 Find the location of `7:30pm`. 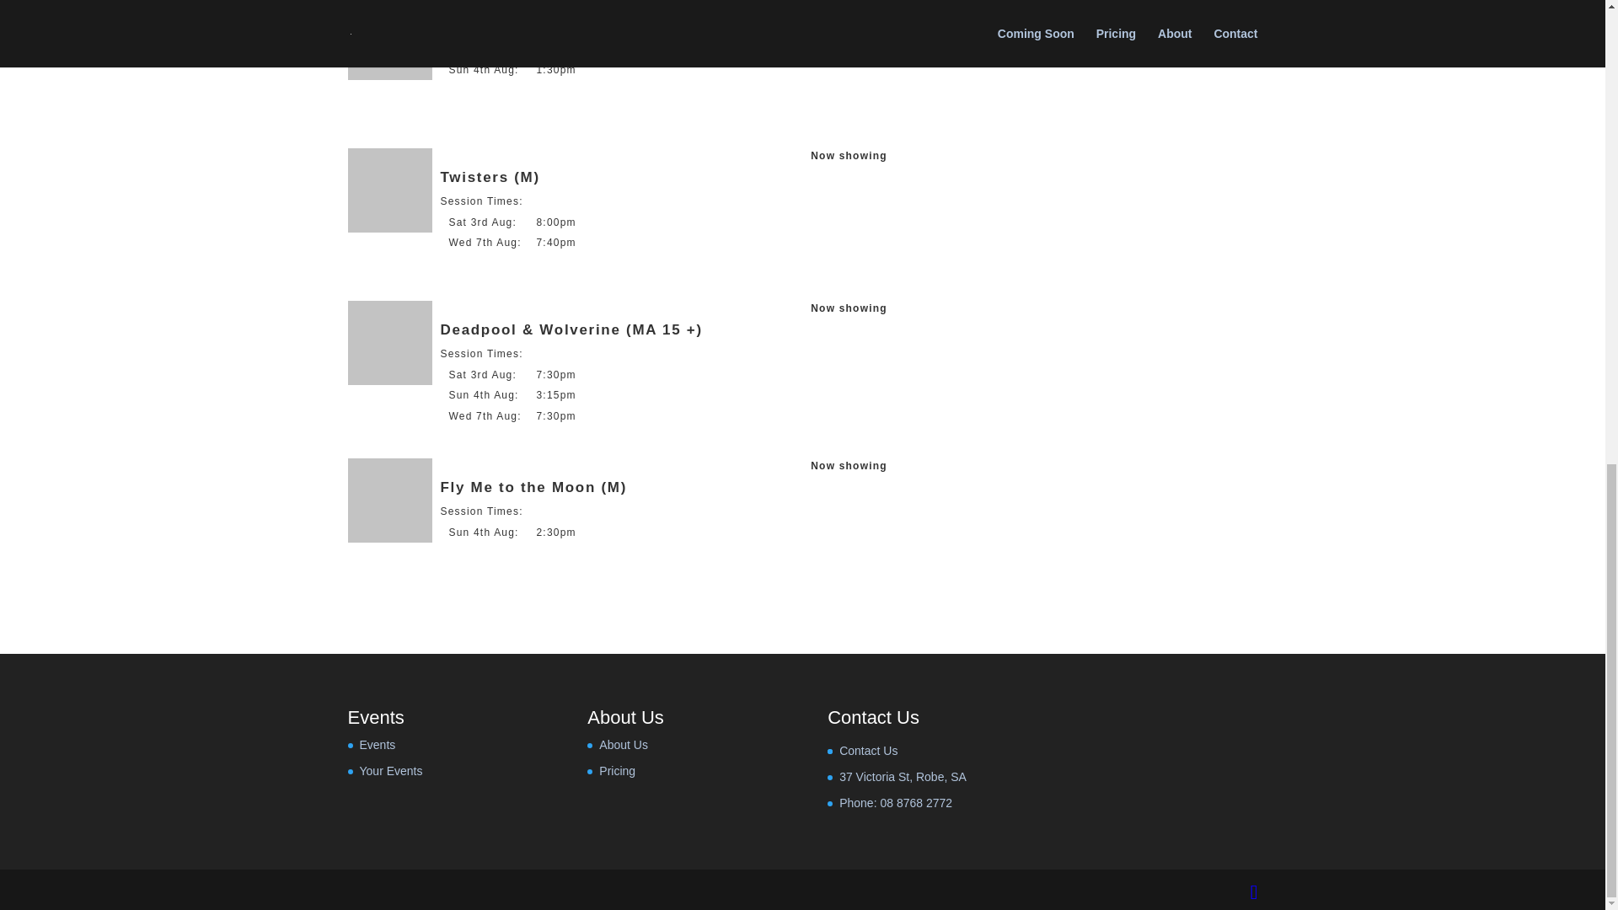

7:30pm is located at coordinates (555, 375).